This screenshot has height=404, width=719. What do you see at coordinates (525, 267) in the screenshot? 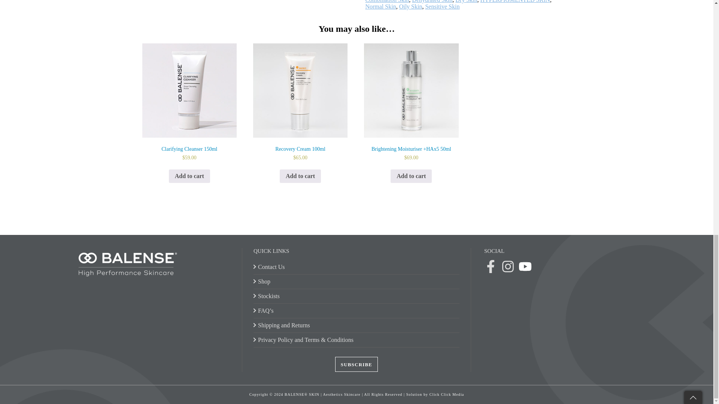
I see `youtube` at bounding box center [525, 267].